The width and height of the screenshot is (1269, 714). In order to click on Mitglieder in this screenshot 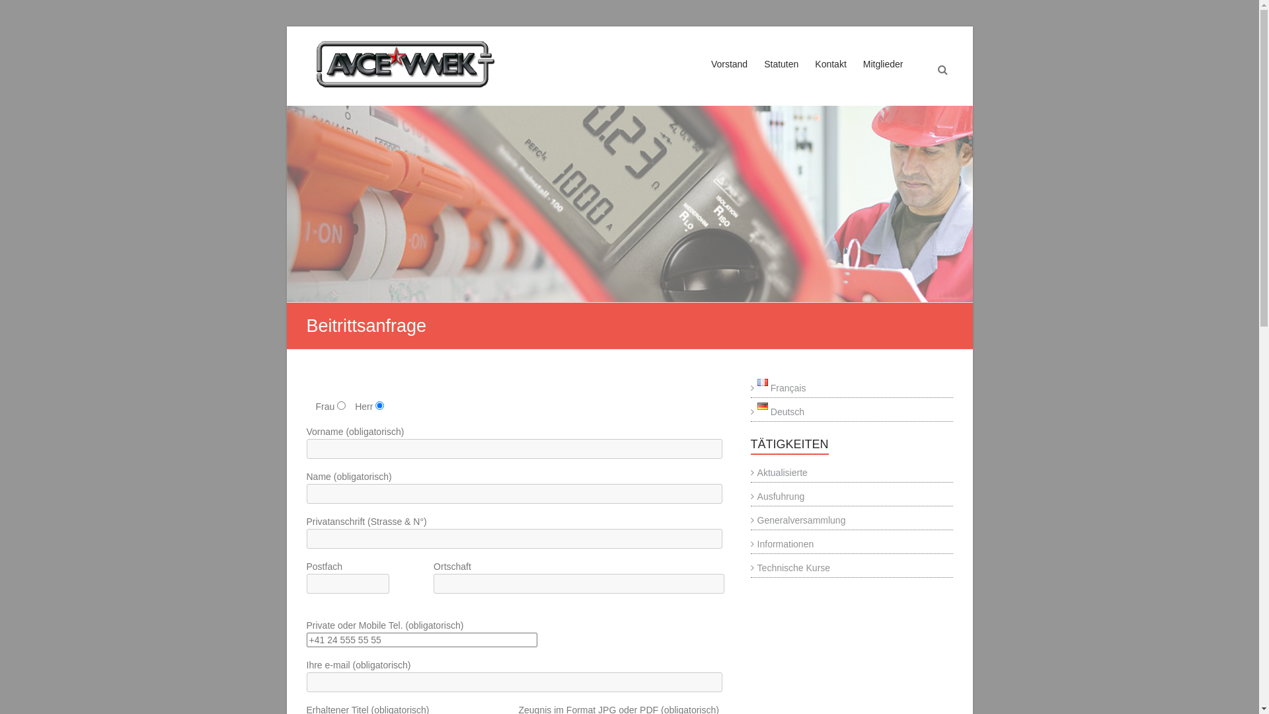, I will do `click(883, 77)`.